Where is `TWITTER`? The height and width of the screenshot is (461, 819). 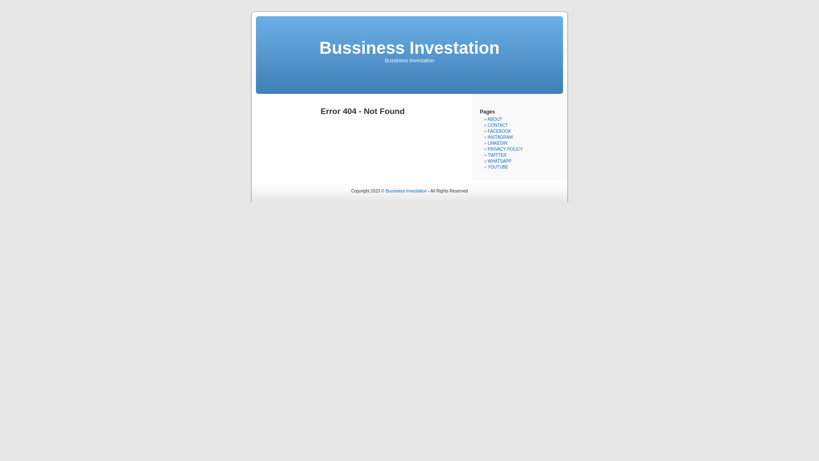 TWITTER is located at coordinates (497, 155).